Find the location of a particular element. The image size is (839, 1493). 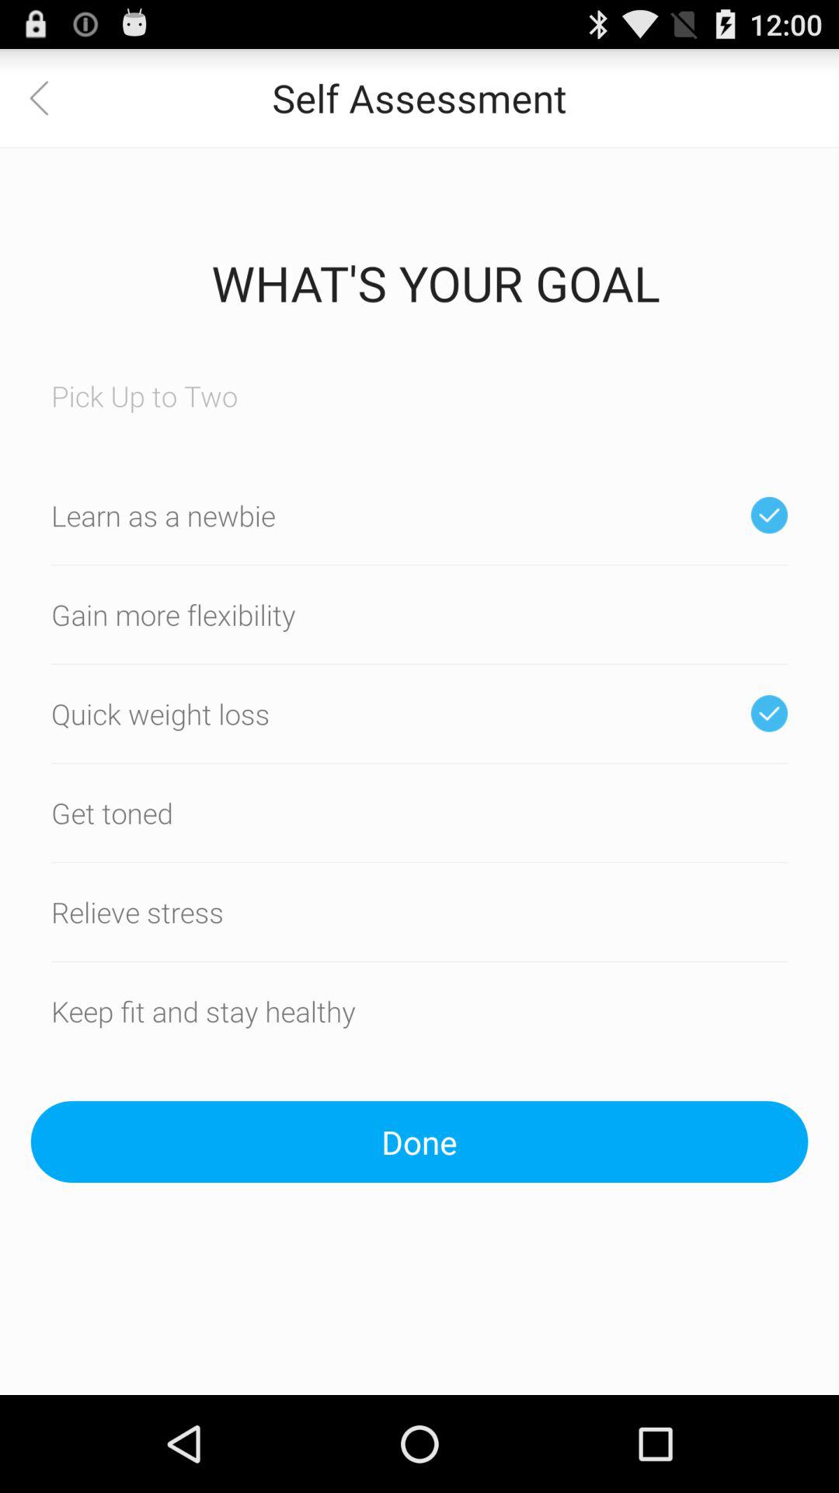

click done at the bottom is located at coordinates (419, 1142).